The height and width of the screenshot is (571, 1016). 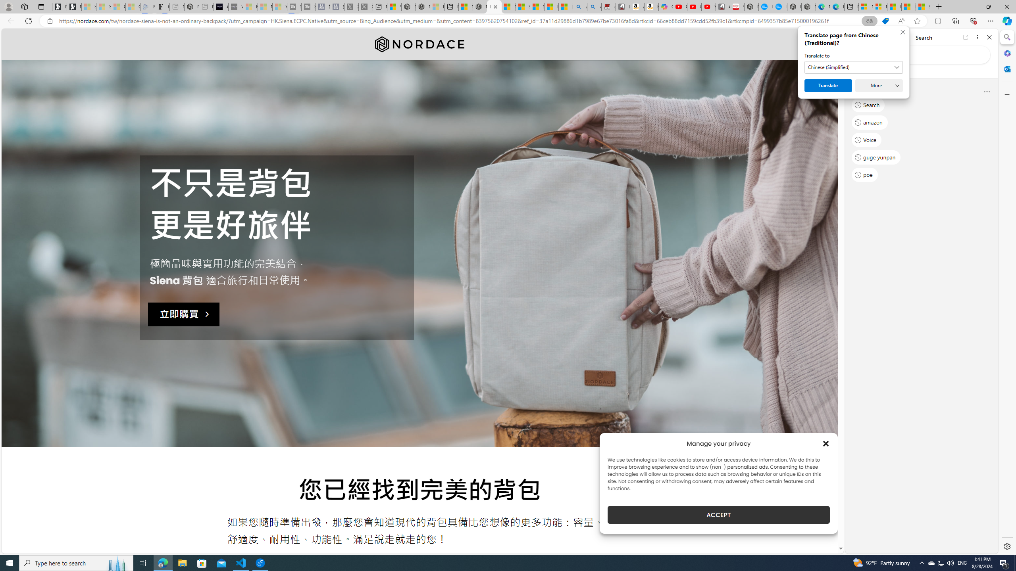 What do you see at coordinates (264, 7) in the screenshot?
I see `Microsoft Start - Sleeping` at bounding box center [264, 7].